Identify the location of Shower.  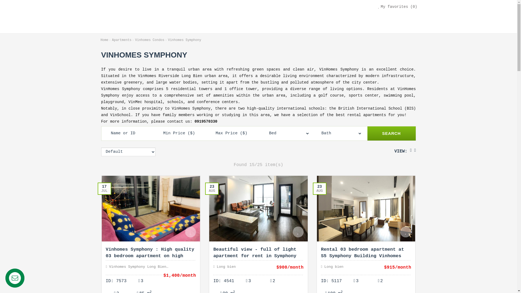
(272, 281).